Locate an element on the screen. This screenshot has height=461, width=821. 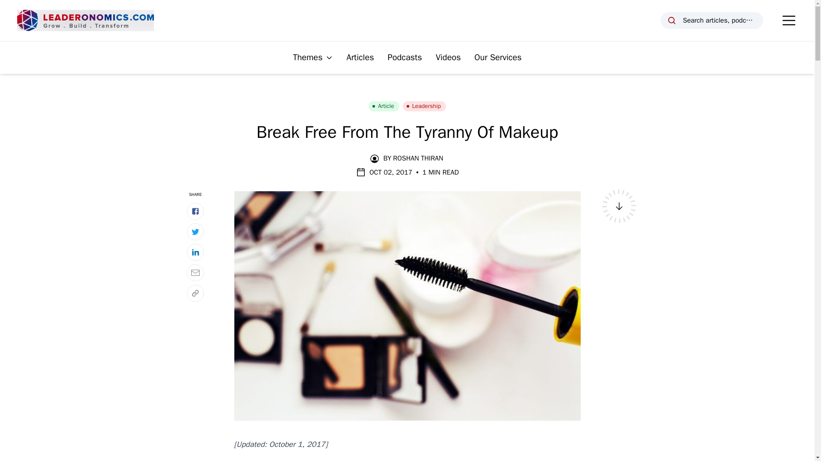
Themes is located at coordinates (313, 57).